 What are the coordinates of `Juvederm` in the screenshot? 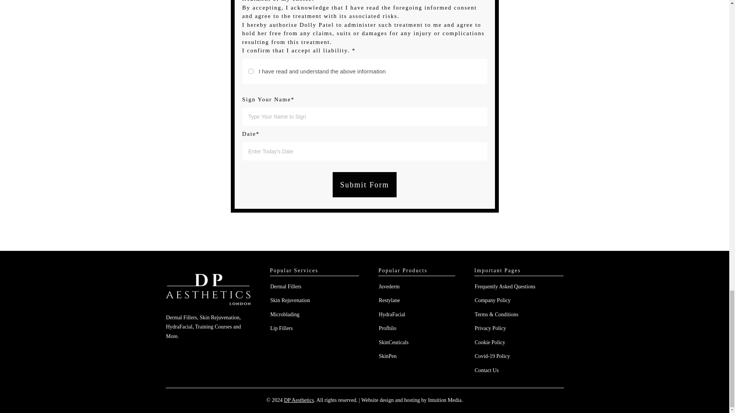 It's located at (389, 286).